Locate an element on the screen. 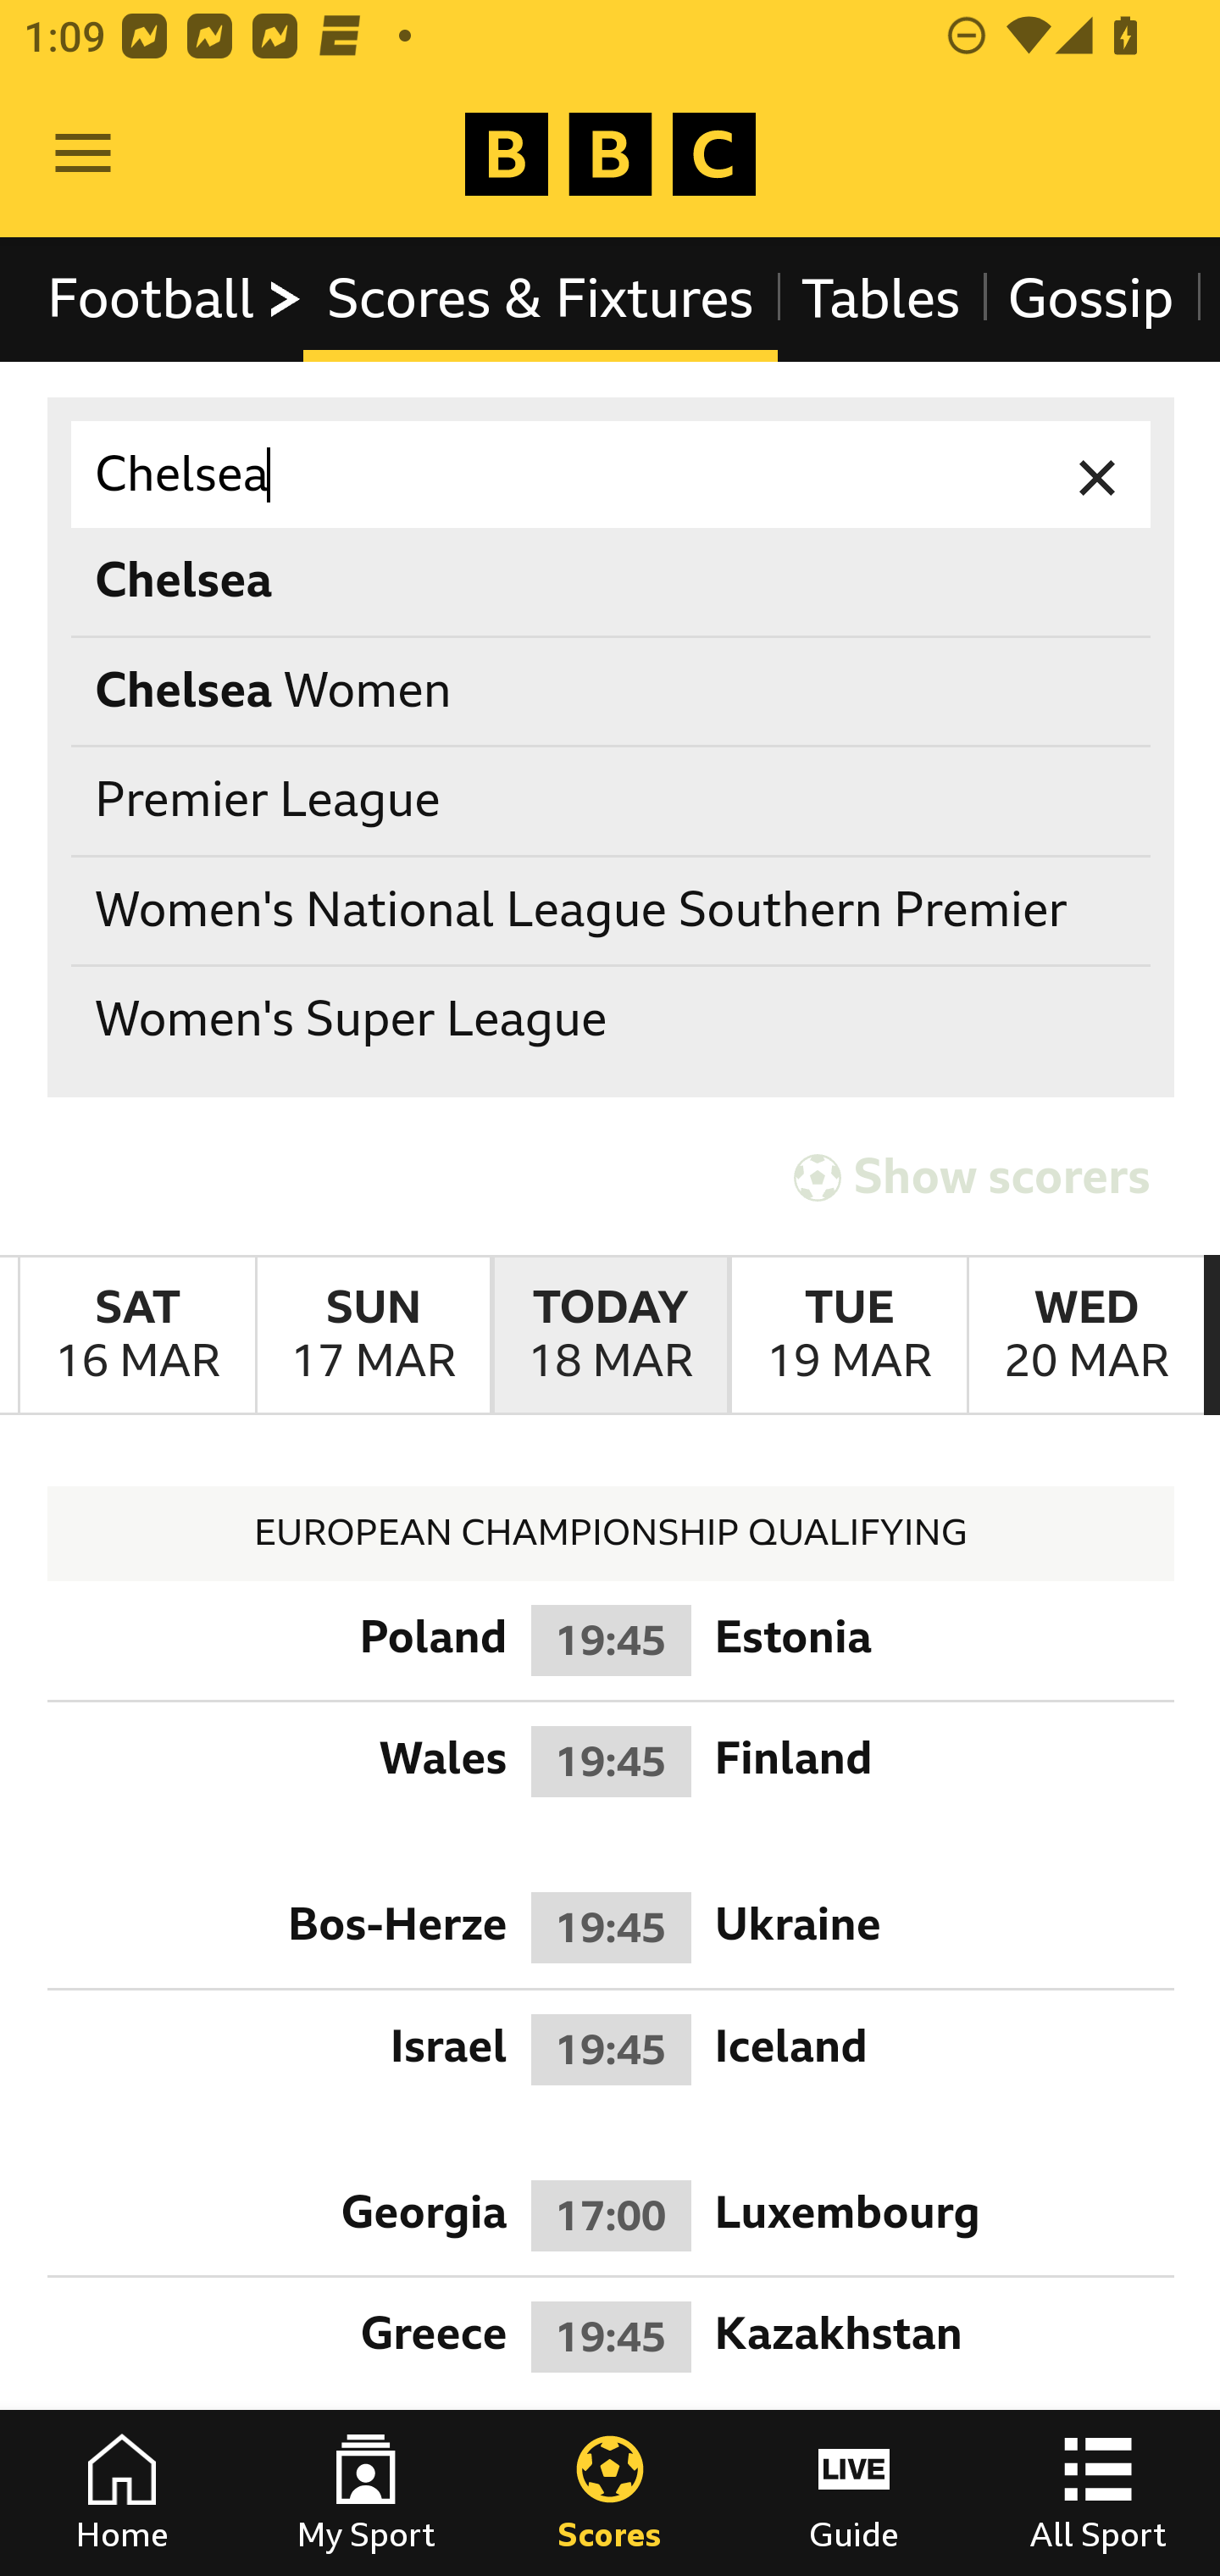 The height and width of the screenshot is (2576, 1220). SaturdayMarch 16th Saturday March 16th is located at coordinates (137, 1335).